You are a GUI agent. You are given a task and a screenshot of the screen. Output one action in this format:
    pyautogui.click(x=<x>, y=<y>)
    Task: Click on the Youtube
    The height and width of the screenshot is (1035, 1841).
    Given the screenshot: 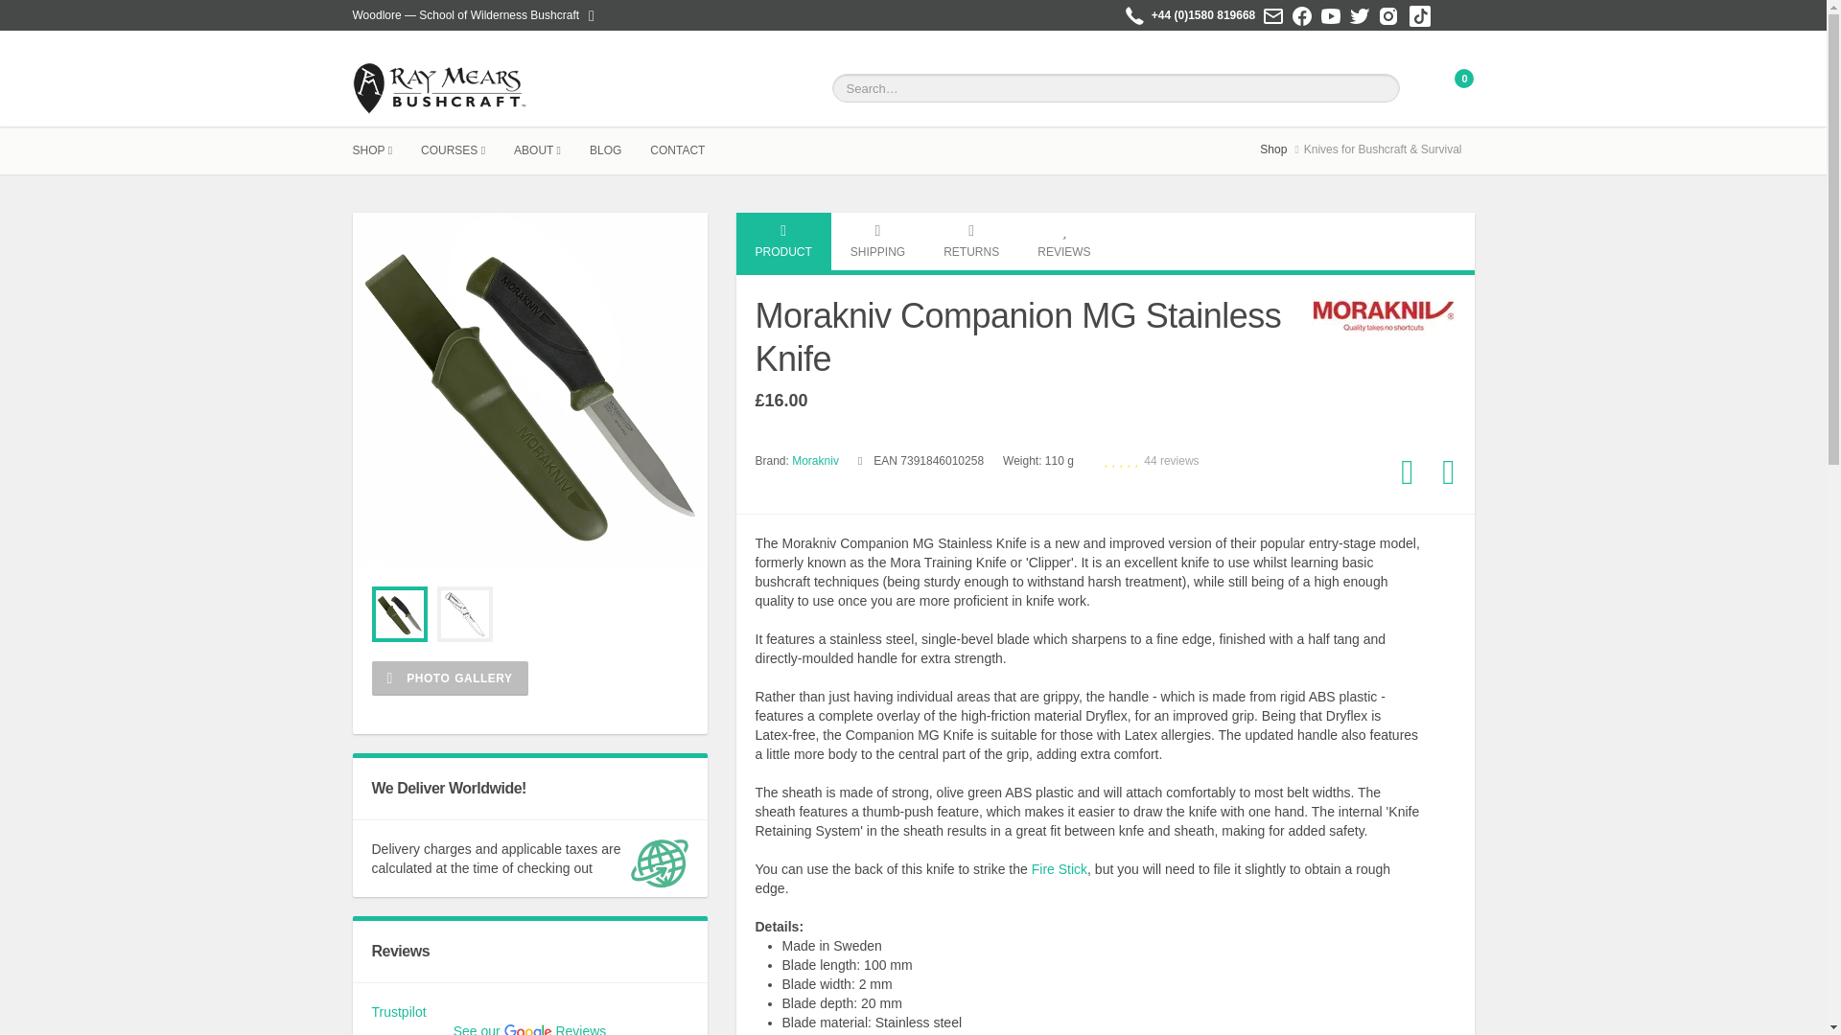 What is the action you would take?
    pyautogui.click(x=1331, y=14)
    